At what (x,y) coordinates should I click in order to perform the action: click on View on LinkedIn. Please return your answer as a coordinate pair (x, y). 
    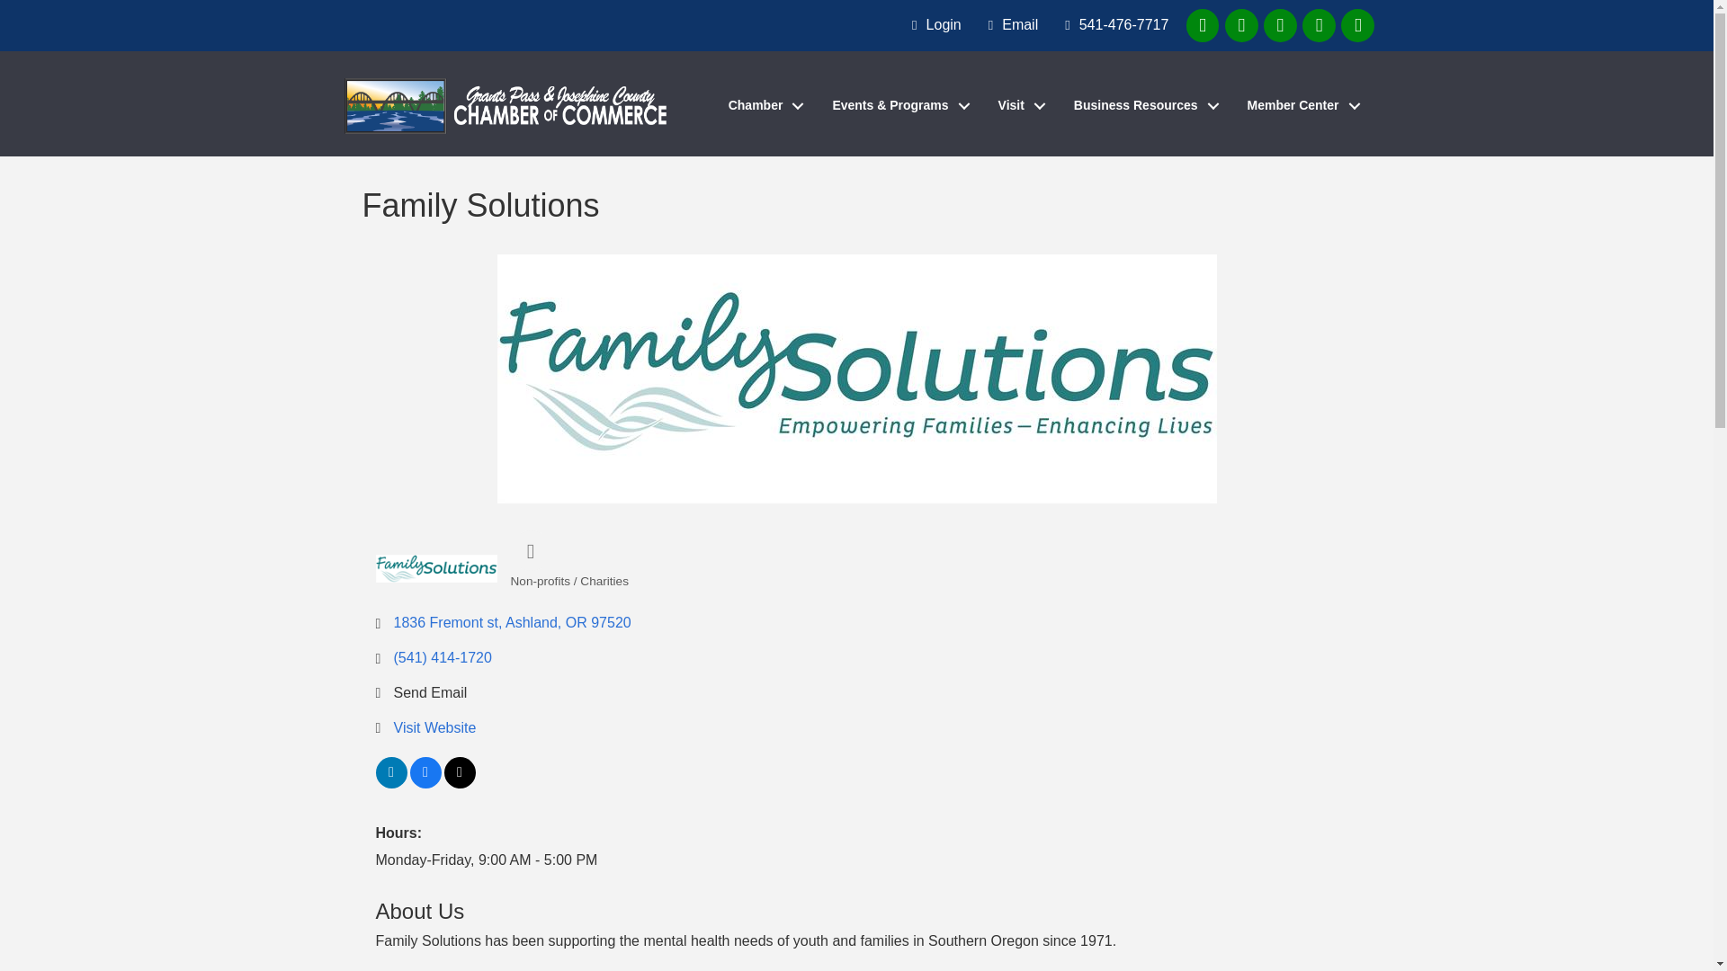
    Looking at the image, I should click on (392, 783).